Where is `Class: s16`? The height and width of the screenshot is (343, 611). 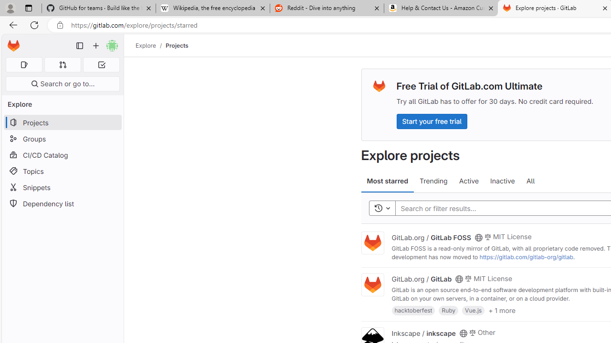 Class: s16 is located at coordinates (463, 333).